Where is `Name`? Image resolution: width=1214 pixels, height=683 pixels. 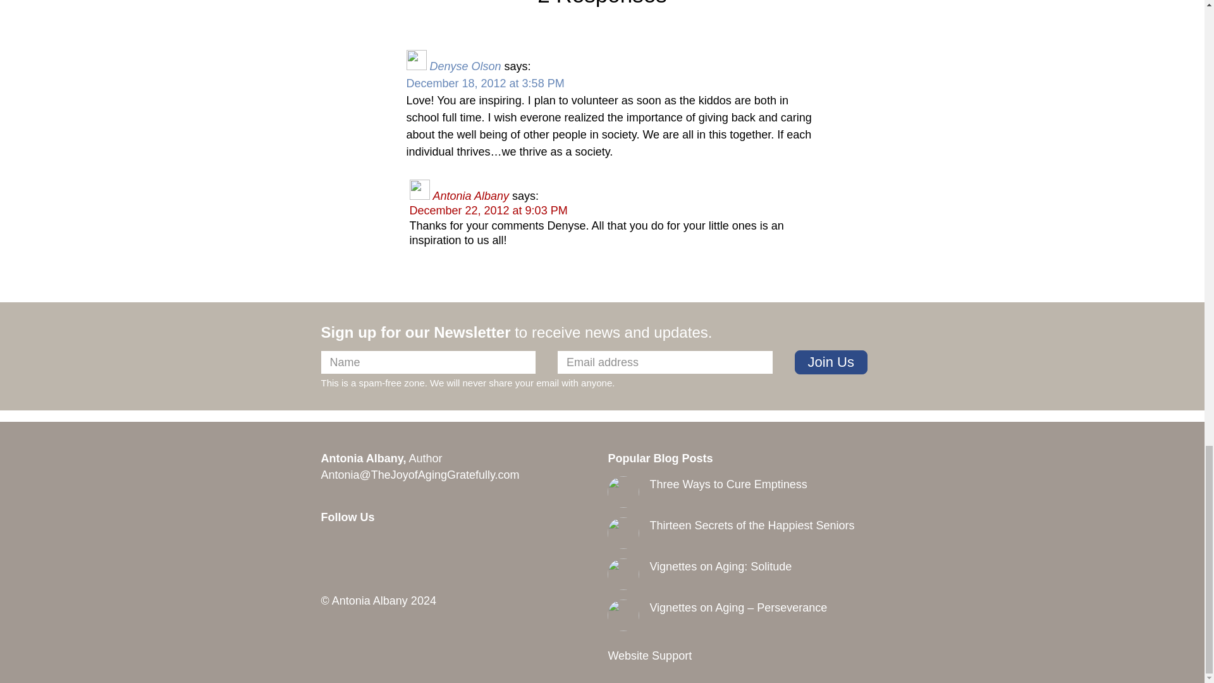 Name is located at coordinates (429, 362).